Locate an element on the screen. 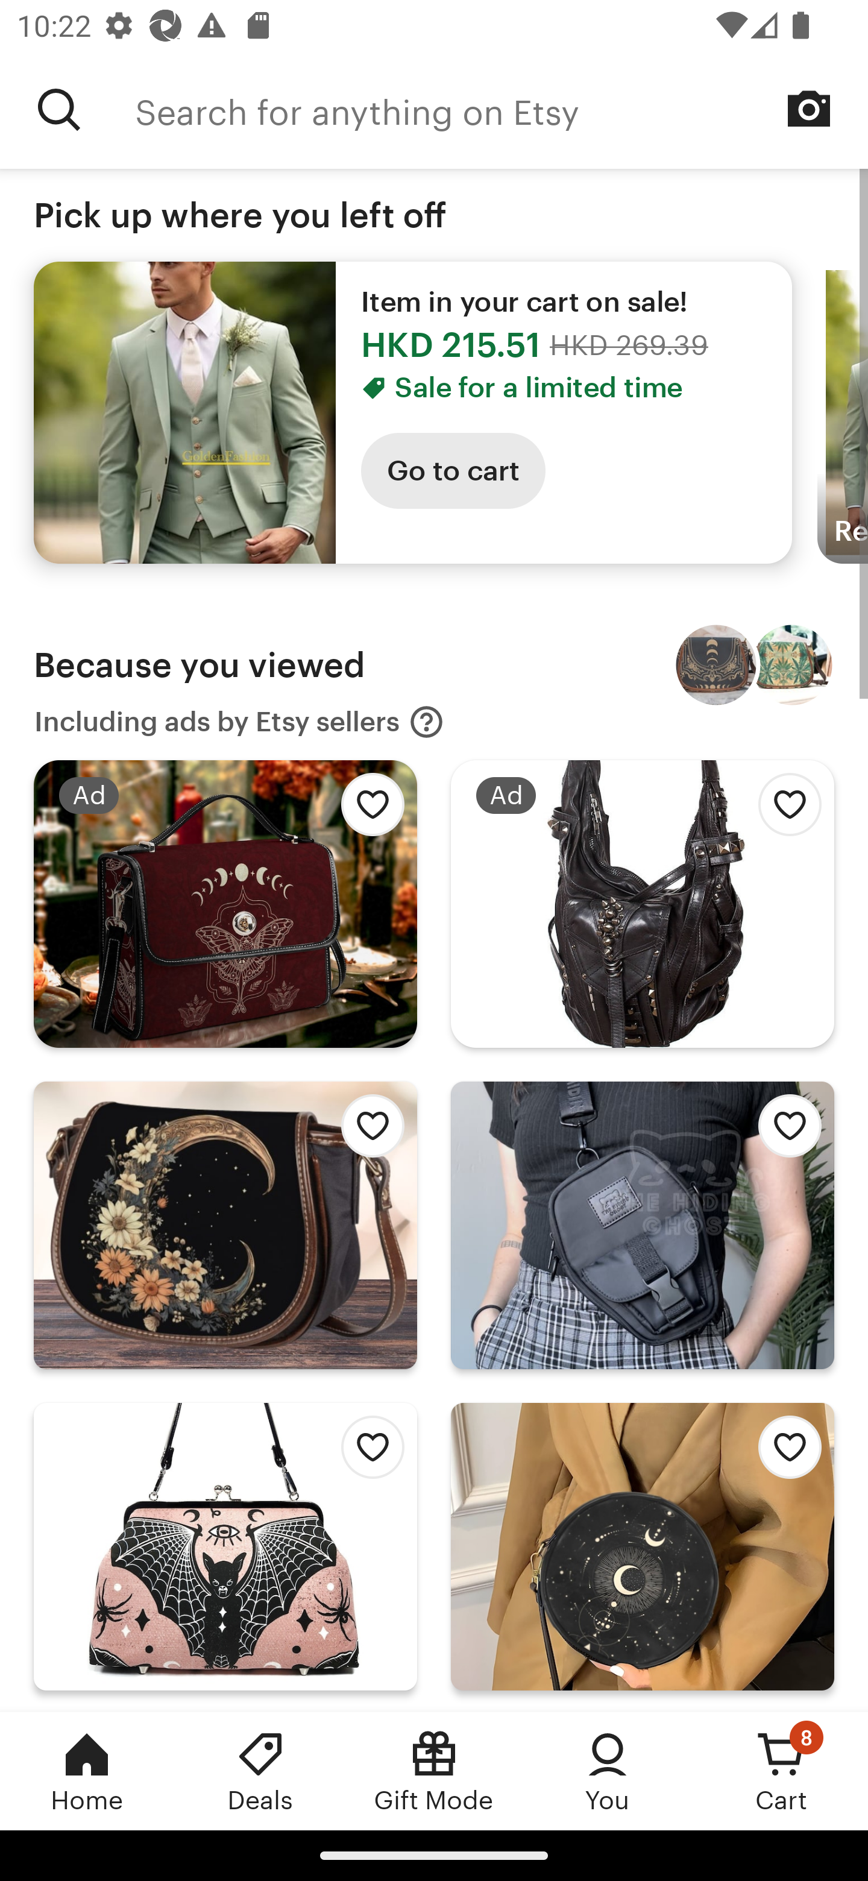 Image resolution: width=868 pixels, height=1881 pixels. Gift Mode is located at coordinates (434, 1771).